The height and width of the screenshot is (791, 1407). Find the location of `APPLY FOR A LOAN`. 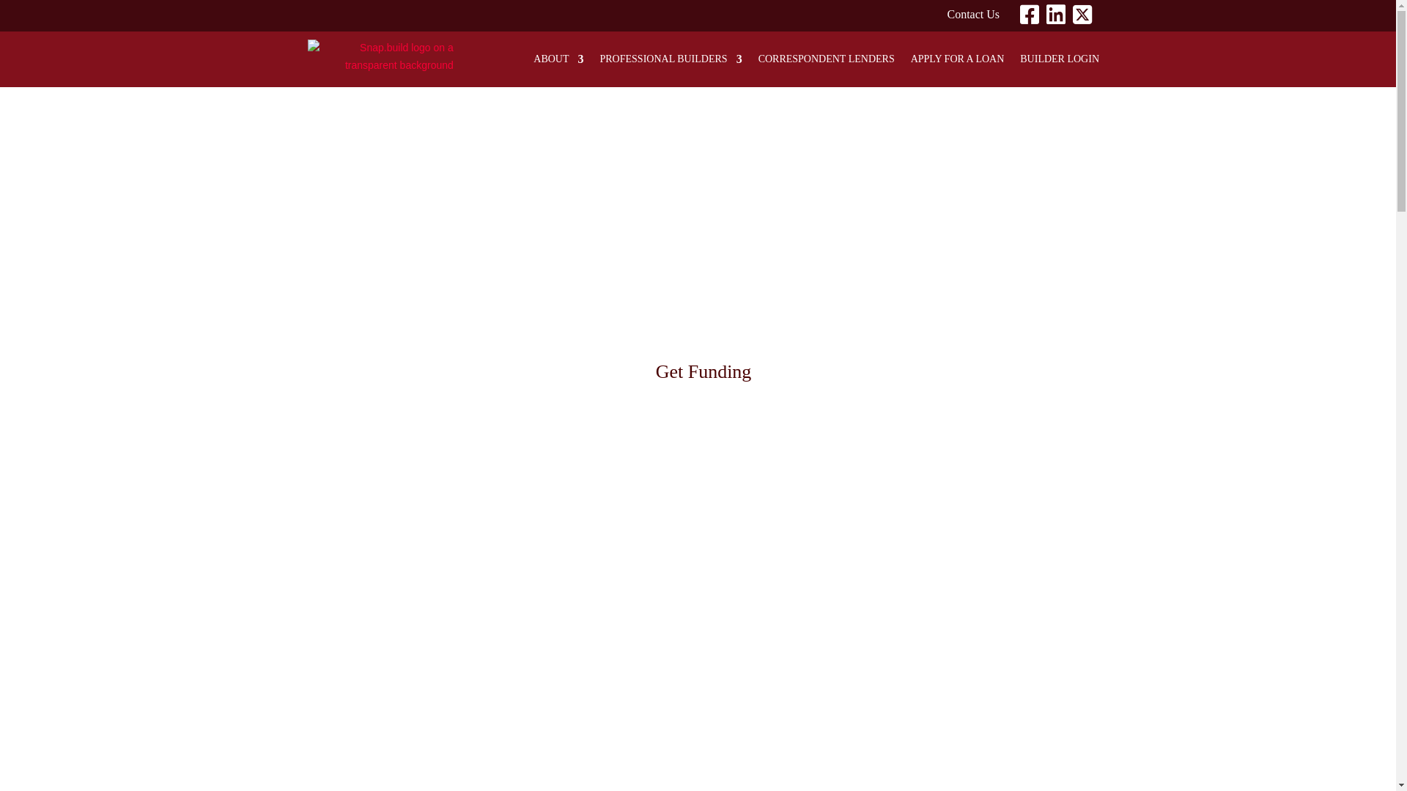

APPLY FOR A LOAN is located at coordinates (958, 59).